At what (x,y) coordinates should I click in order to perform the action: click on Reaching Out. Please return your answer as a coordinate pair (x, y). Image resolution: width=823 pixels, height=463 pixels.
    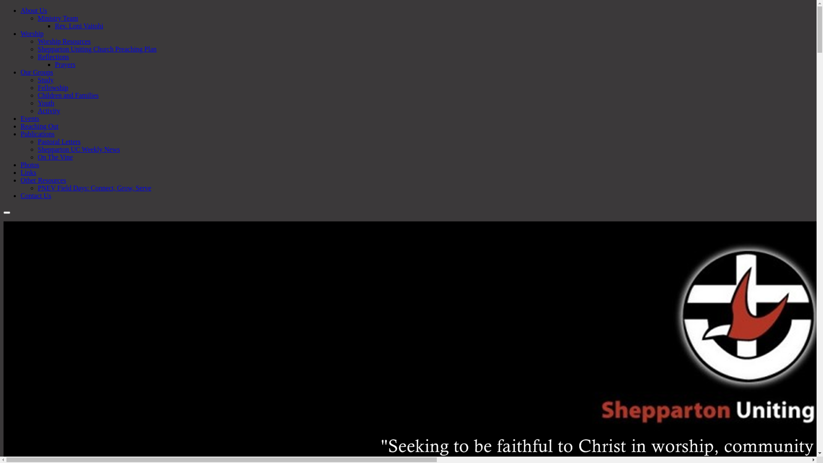
    Looking at the image, I should click on (39, 126).